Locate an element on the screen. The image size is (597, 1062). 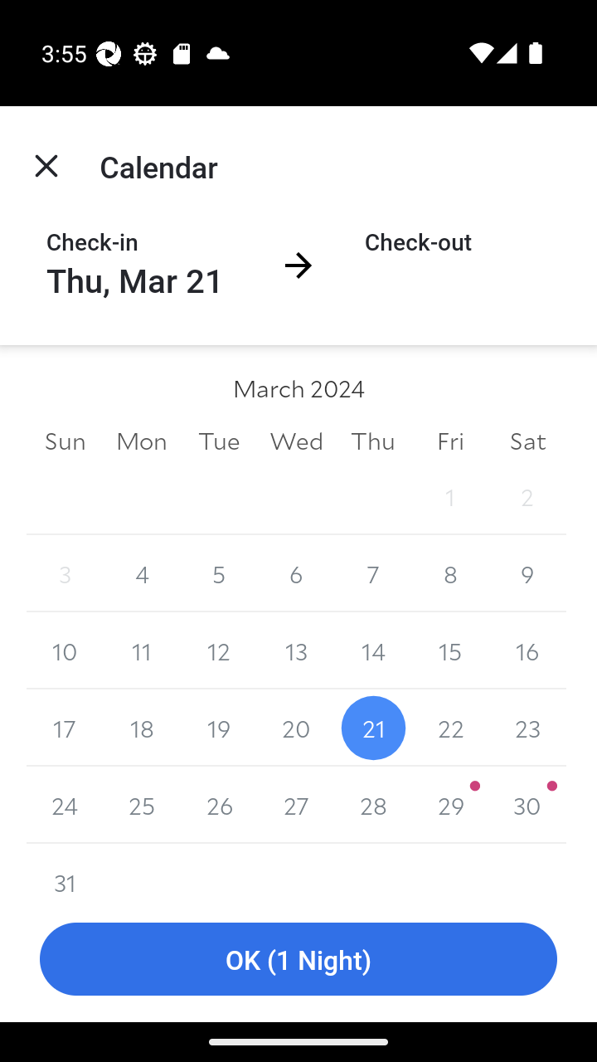
5 5 March 2024 is located at coordinates (219, 574).